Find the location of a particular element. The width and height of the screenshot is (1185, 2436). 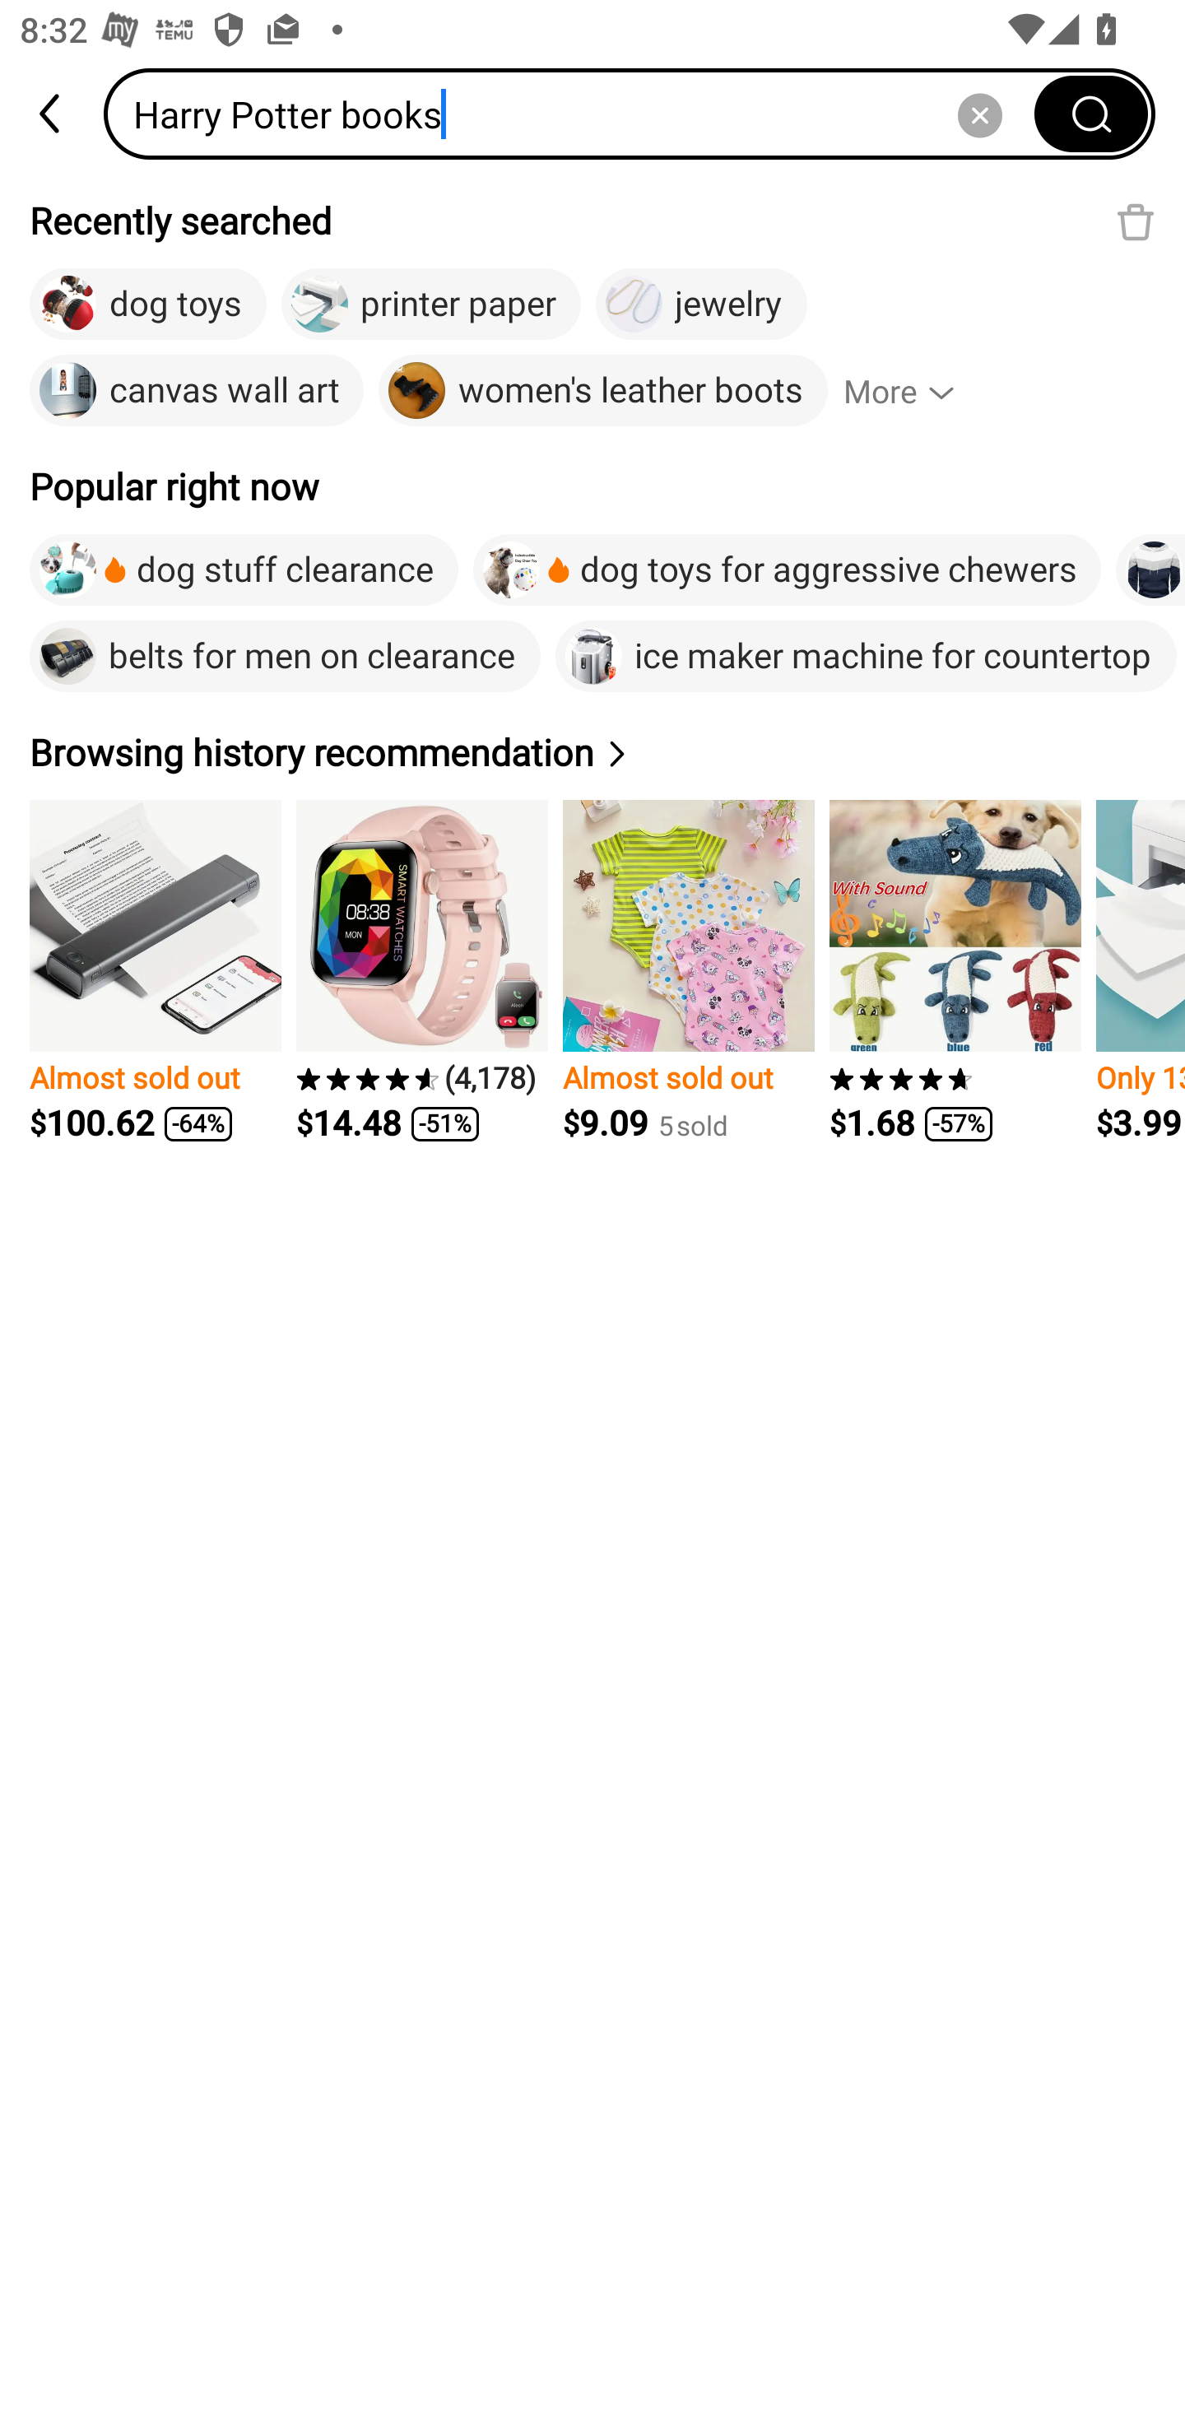

women's leather boots is located at coordinates (602, 391).